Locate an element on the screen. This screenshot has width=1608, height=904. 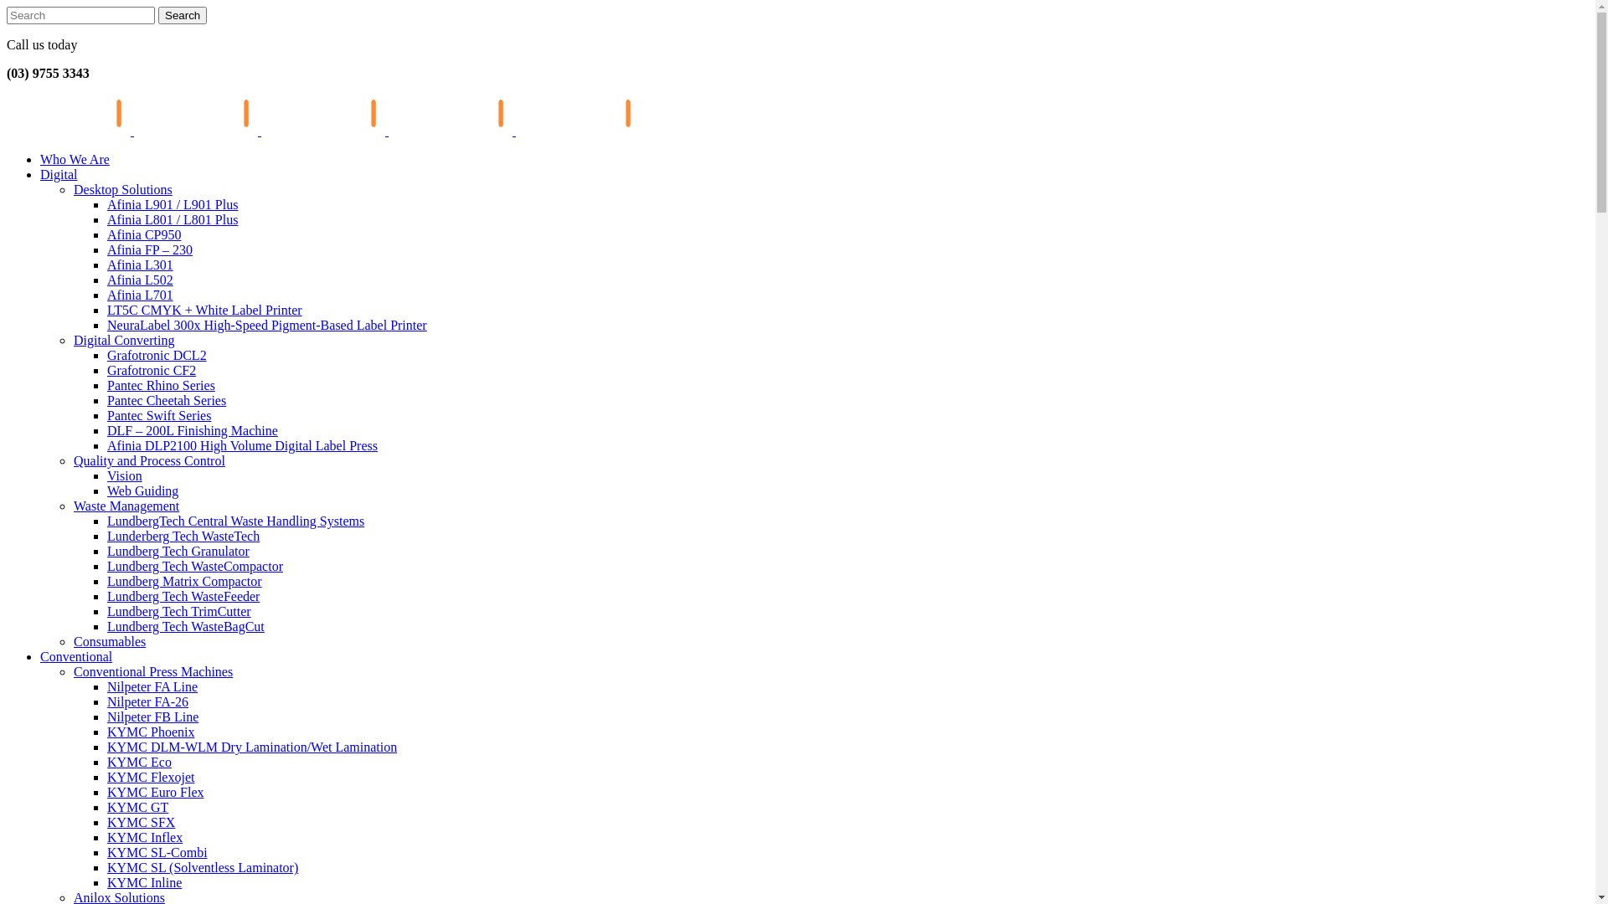
Nilpeter FA Line is located at coordinates (152, 686).